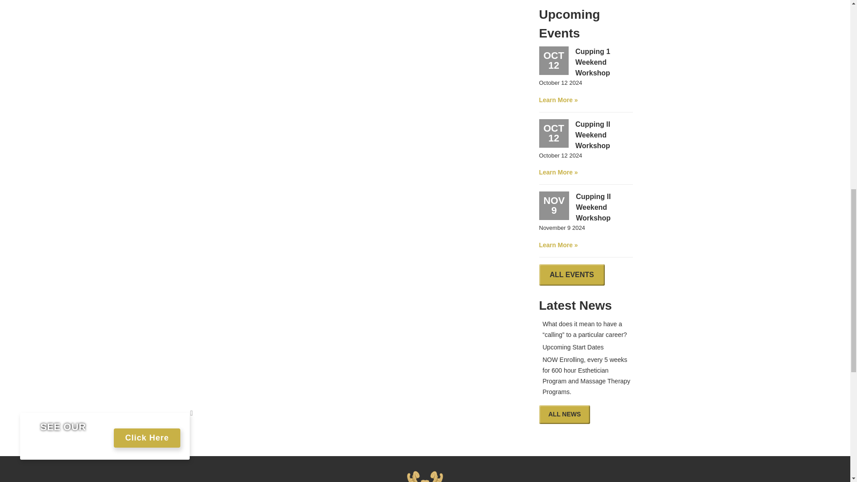 This screenshot has width=857, height=482. What do you see at coordinates (586, 75) in the screenshot?
I see `Permalink to: Cupping 1 Weekend Workshop` at bounding box center [586, 75].